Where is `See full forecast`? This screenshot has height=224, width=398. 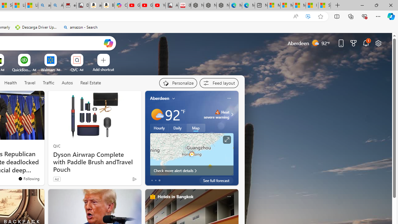
See full forecast is located at coordinates (216, 180).